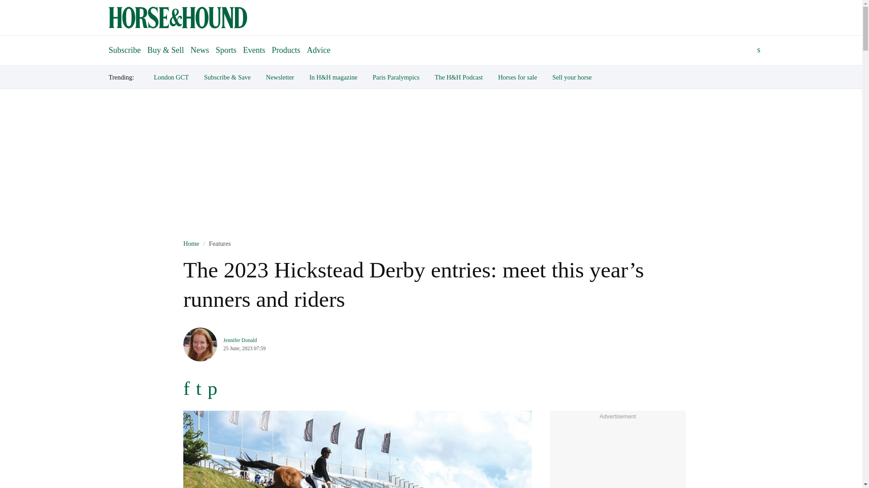 This screenshot has height=488, width=869. I want to click on Subscribe, so click(124, 46).